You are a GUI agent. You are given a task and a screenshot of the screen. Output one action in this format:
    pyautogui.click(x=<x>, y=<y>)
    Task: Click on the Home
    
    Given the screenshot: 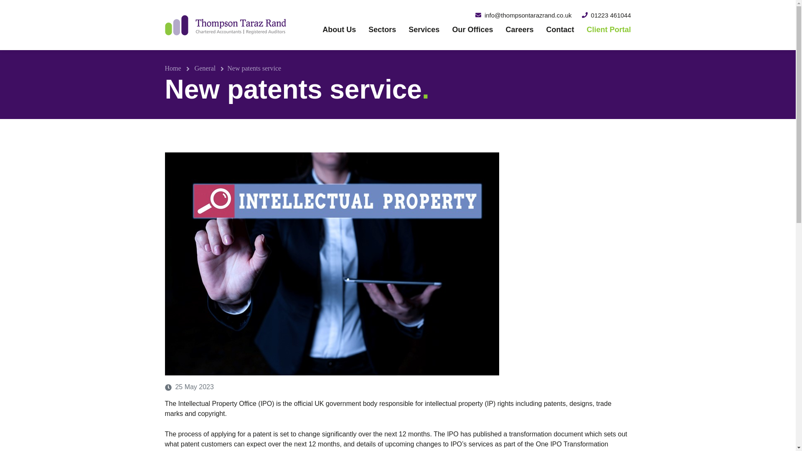 What is the action you would take?
    pyautogui.click(x=173, y=68)
    